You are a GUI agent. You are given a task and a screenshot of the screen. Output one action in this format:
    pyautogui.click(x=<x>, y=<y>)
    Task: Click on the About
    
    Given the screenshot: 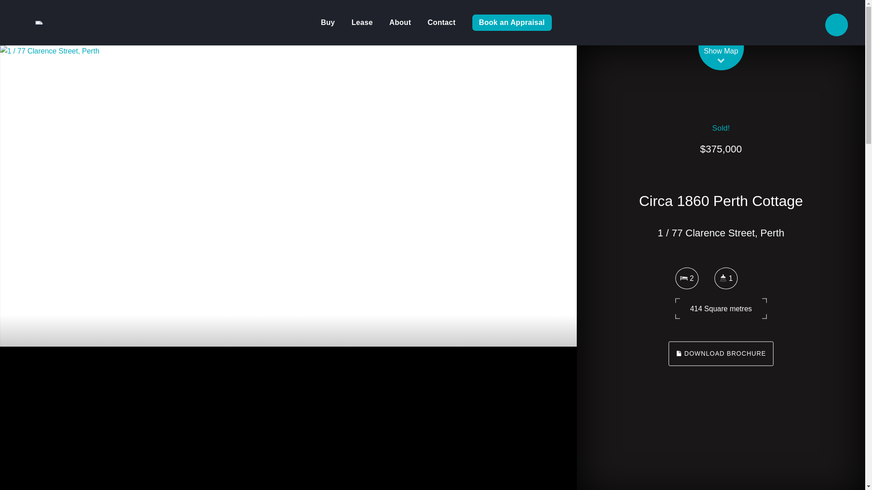 What is the action you would take?
    pyautogui.click(x=400, y=23)
    